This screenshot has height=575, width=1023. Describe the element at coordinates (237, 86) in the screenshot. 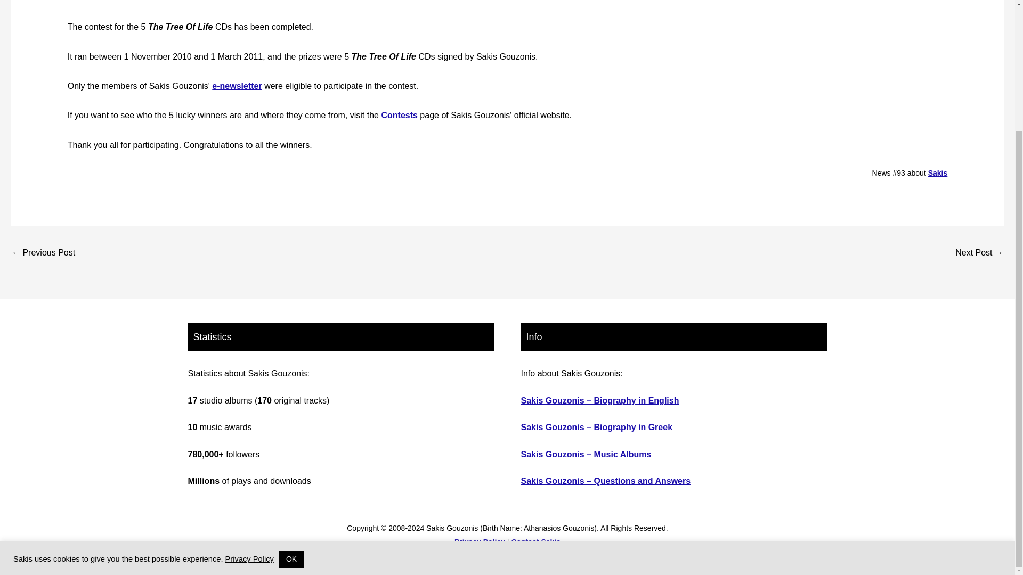

I see `e-newsletter` at that location.